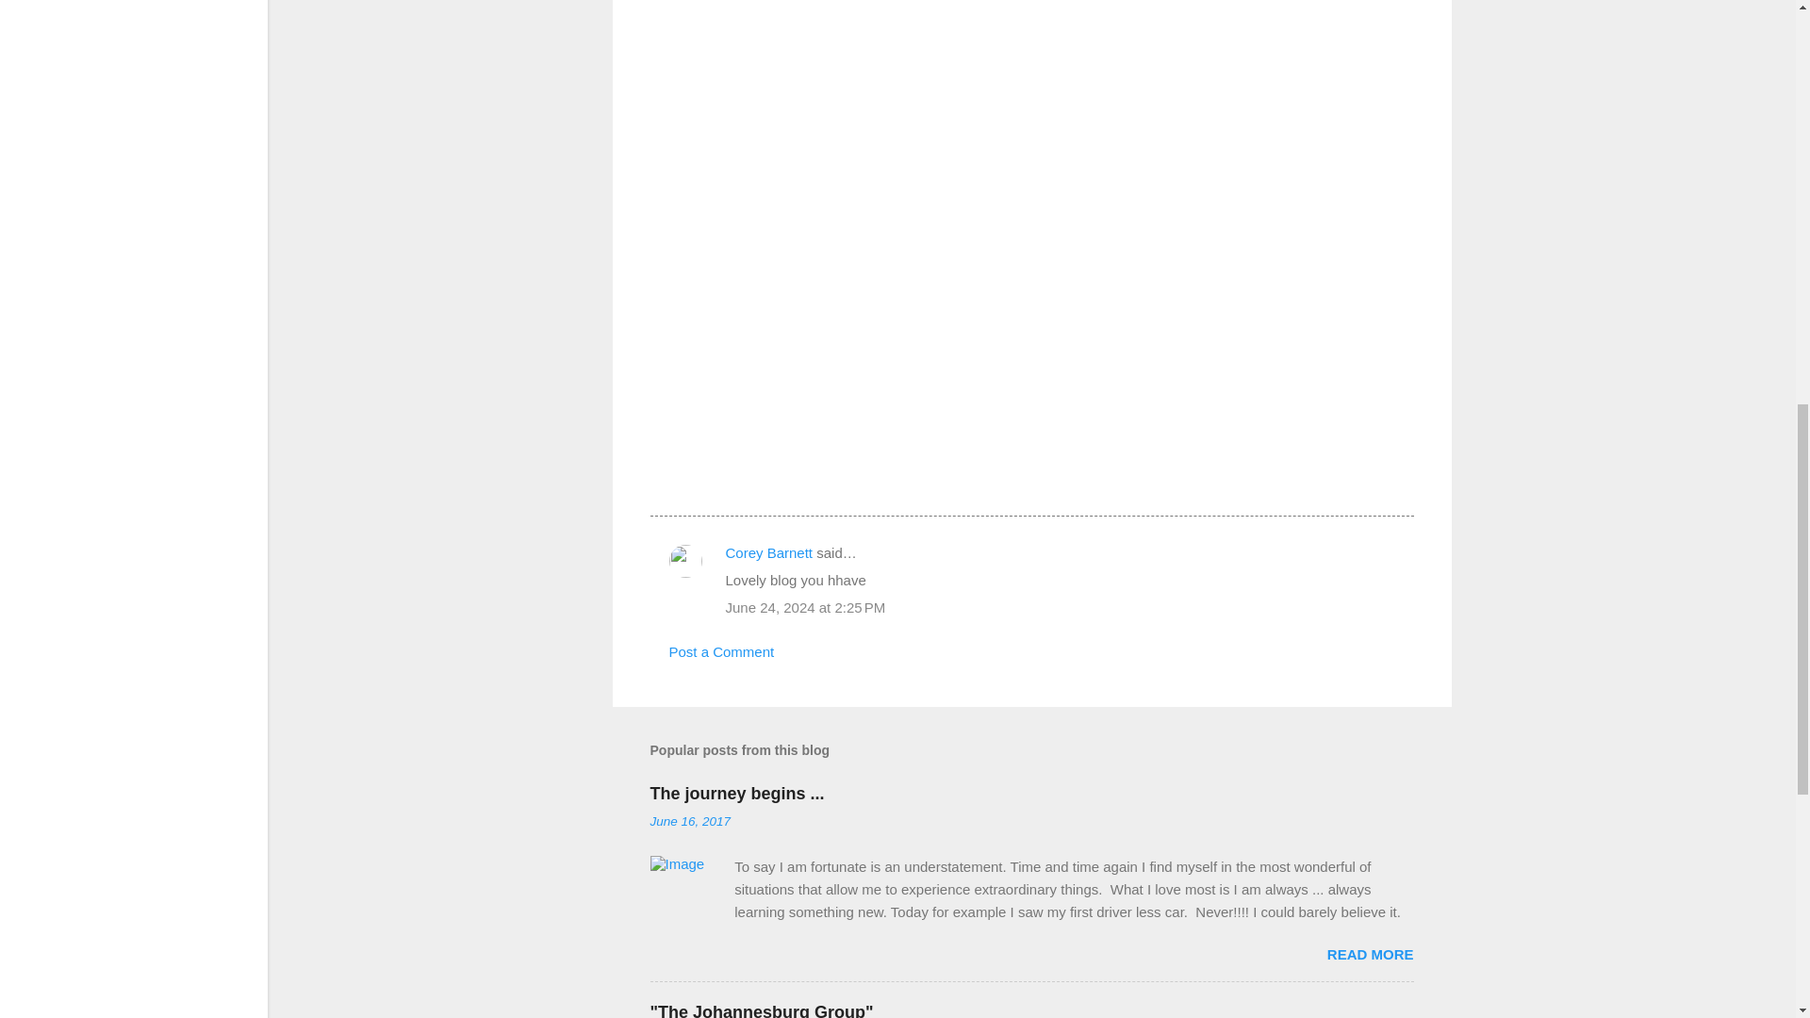  I want to click on comment permalink, so click(805, 607).